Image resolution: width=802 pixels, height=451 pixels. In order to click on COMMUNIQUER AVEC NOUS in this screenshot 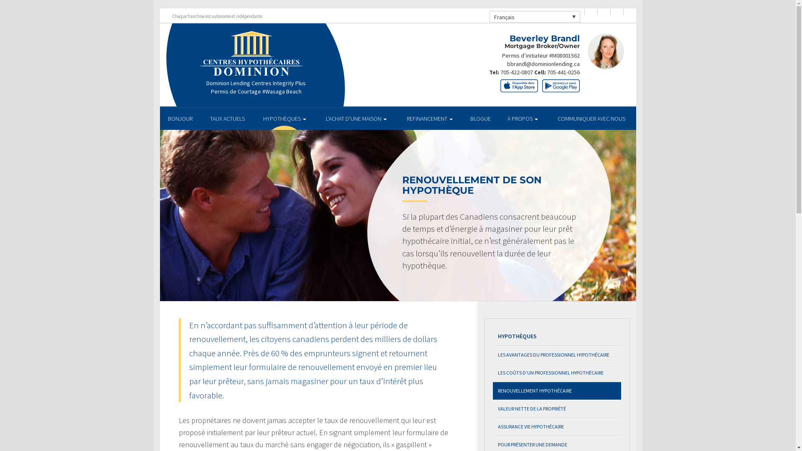, I will do `click(591, 119)`.